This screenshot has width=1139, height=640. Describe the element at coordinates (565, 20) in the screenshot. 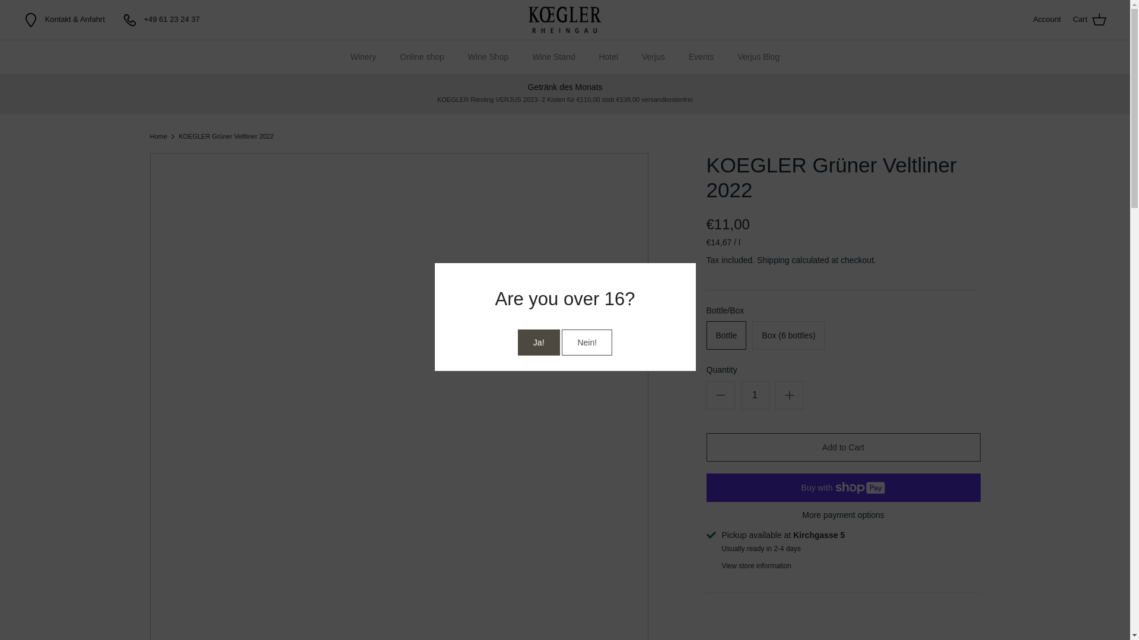

I see `Weingut Koegler` at that location.